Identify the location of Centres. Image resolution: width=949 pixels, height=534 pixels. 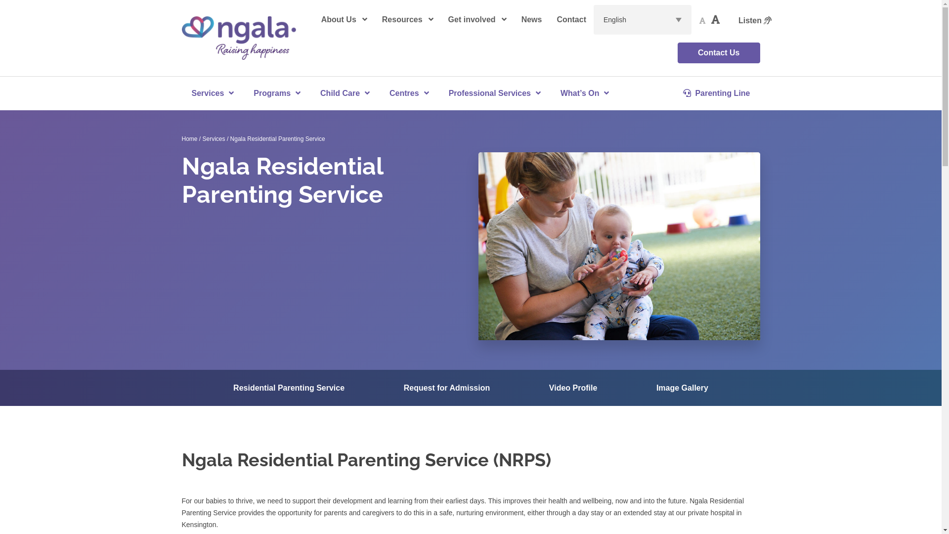
(409, 93).